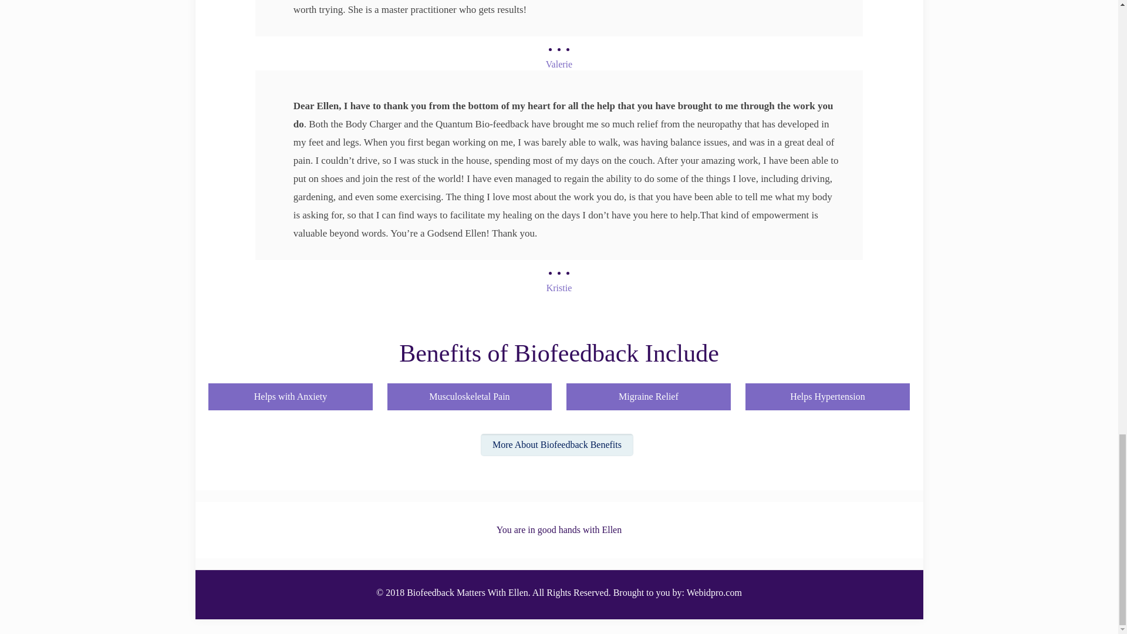 This screenshot has width=1127, height=634. I want to click on Musculoskeletal Pain, so click(470, 395).